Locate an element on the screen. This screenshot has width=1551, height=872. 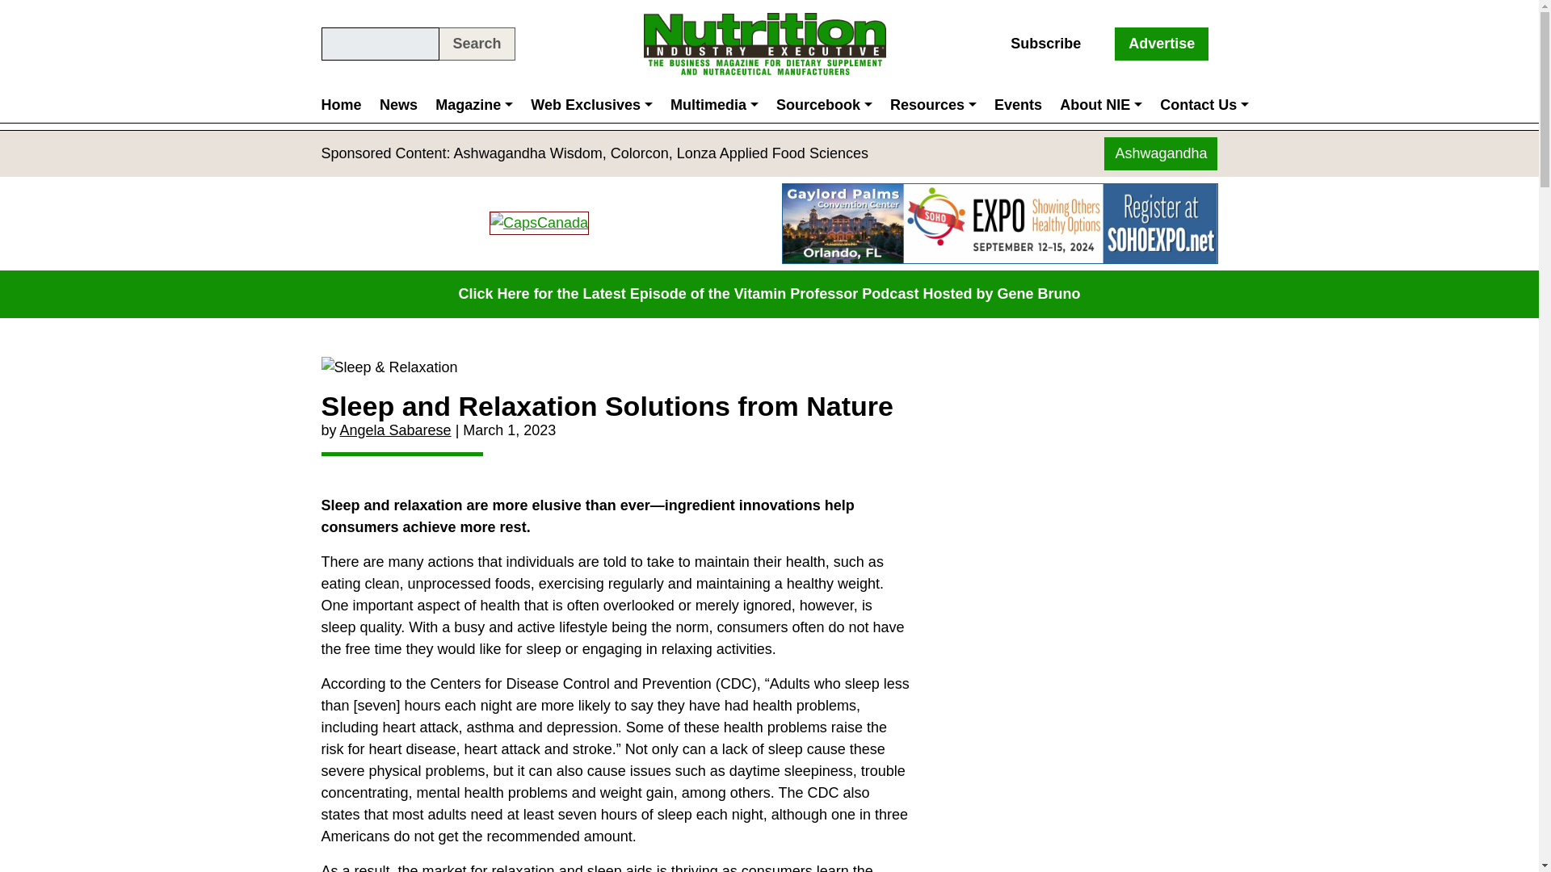
Sourcebook is located at coordinates (824, 105).